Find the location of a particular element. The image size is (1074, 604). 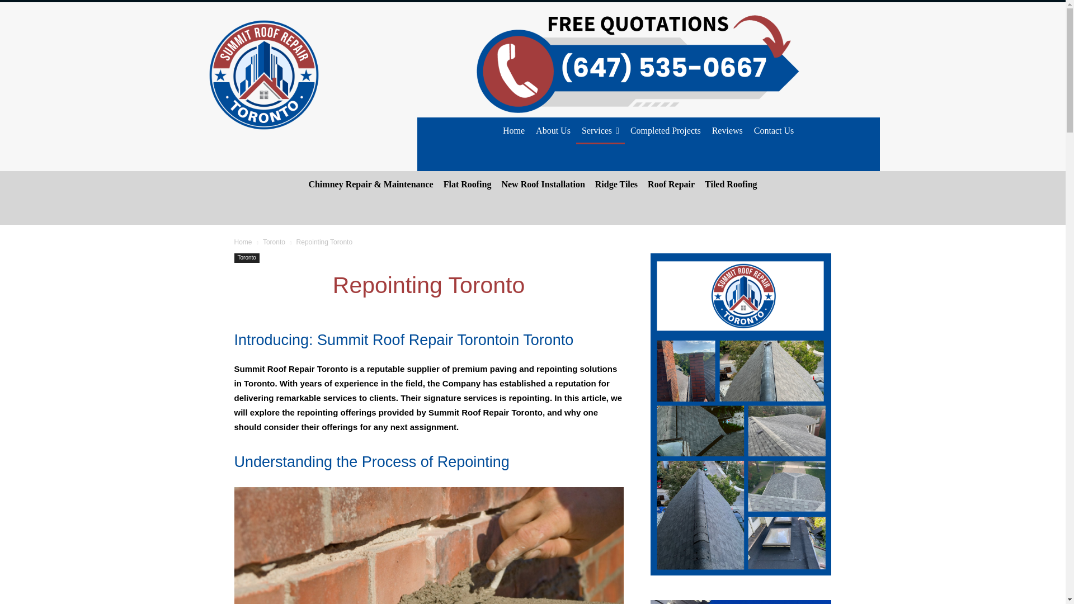

About Us is located at coordinates (553, 131).